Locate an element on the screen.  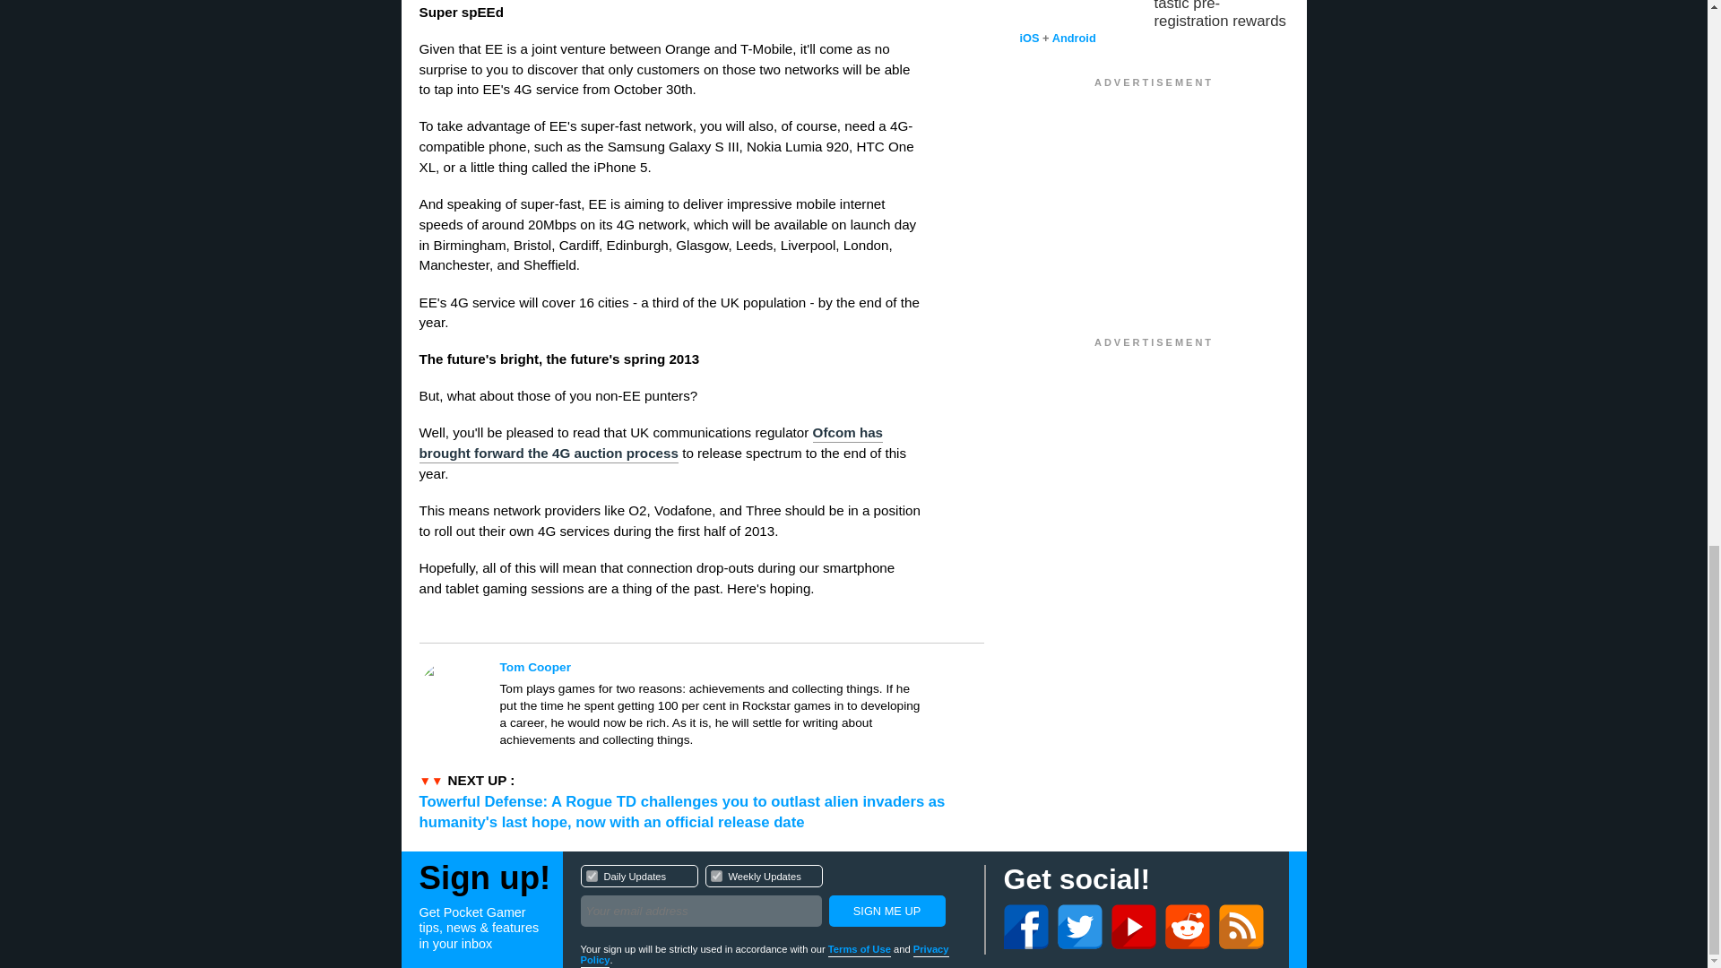
Sign Me Up is located at coordinates (592, 875).